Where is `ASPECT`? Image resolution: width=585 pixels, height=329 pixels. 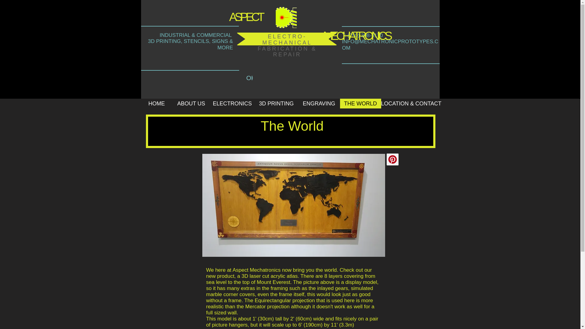 ASPECT is located at coordinates (246, 16).